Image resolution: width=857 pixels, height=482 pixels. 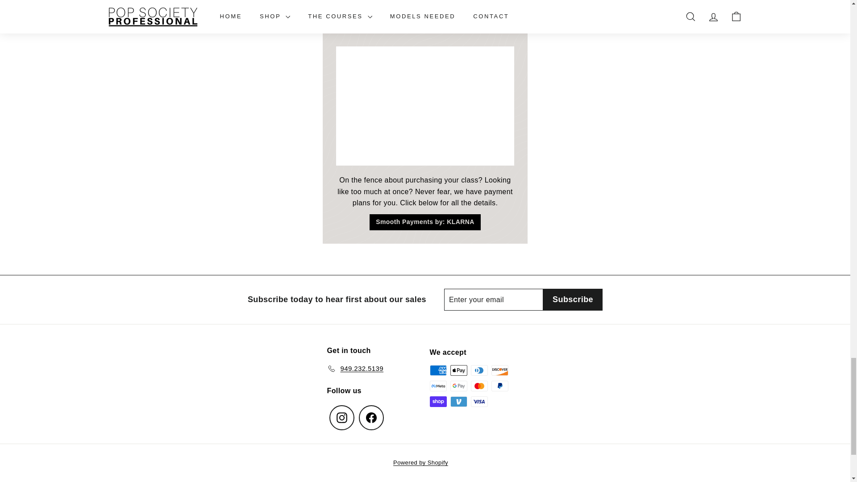 I want to click on Diners Club, so click(x=479, y=370).